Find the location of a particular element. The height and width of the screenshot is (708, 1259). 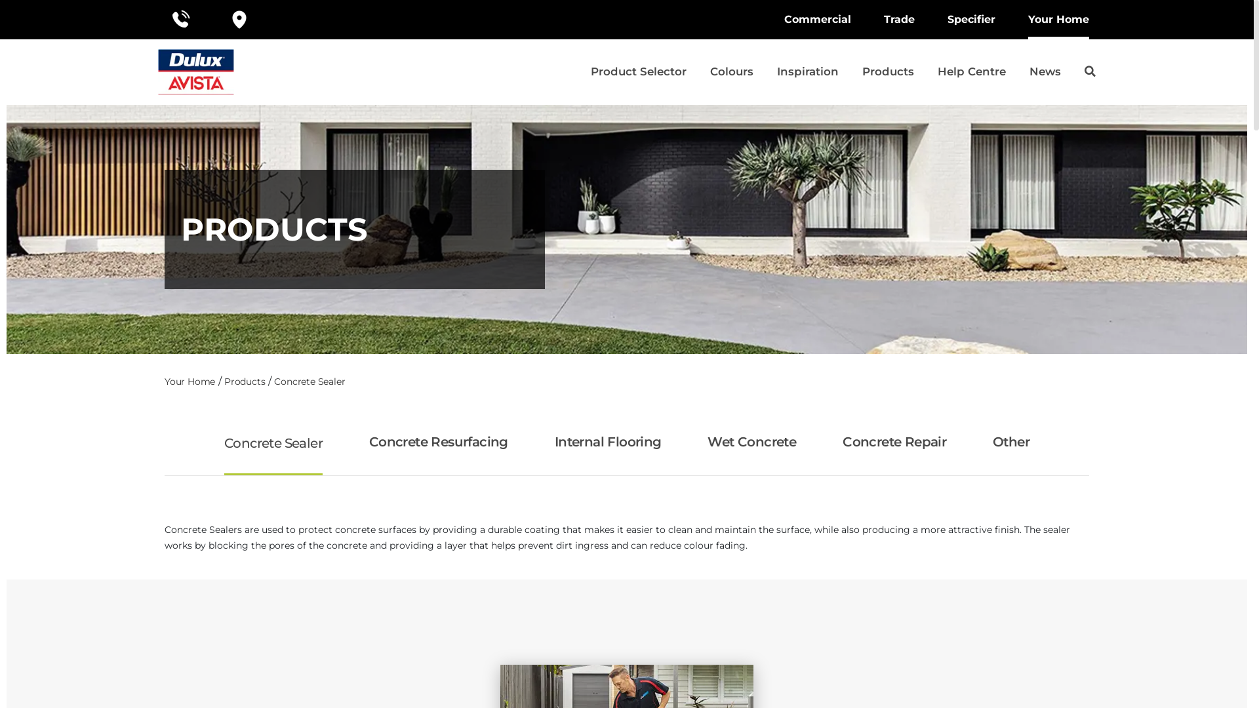

Product Selector is located at coordinates (639, 72).